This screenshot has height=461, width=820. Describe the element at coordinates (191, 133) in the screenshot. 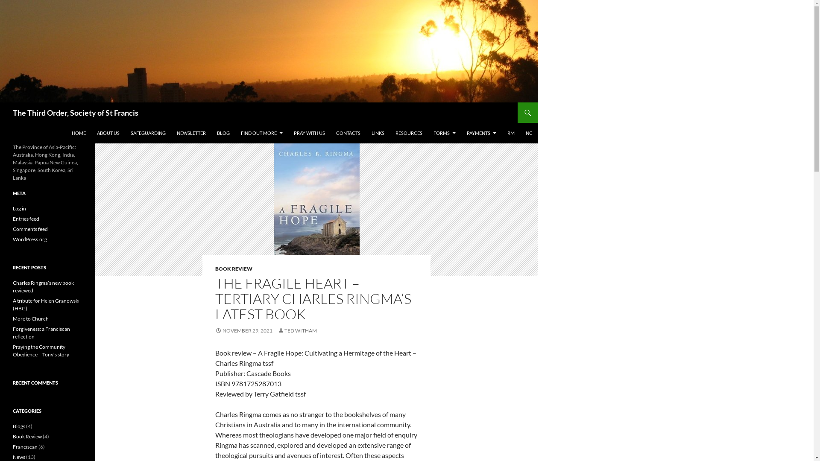

I see `NEWSLETTER` at that location.